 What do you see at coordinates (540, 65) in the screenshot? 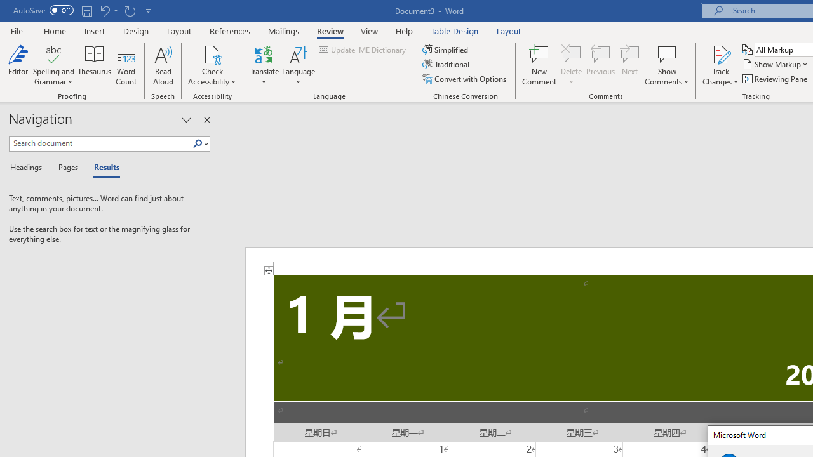
I see `New Comment` at bounding box center [540, 65].